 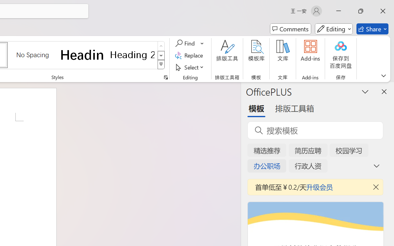 I want to click on Minimize, so click(x=339, y=11).